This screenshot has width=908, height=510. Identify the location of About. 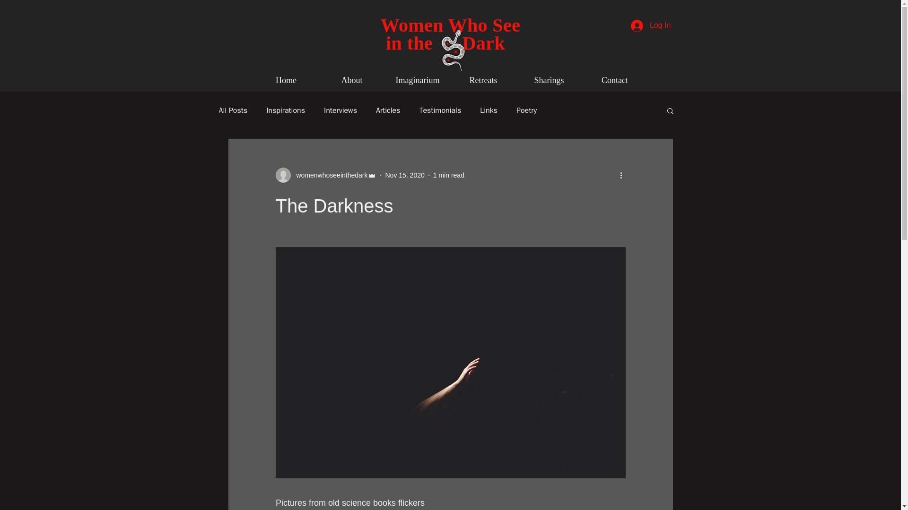
(351, 80).